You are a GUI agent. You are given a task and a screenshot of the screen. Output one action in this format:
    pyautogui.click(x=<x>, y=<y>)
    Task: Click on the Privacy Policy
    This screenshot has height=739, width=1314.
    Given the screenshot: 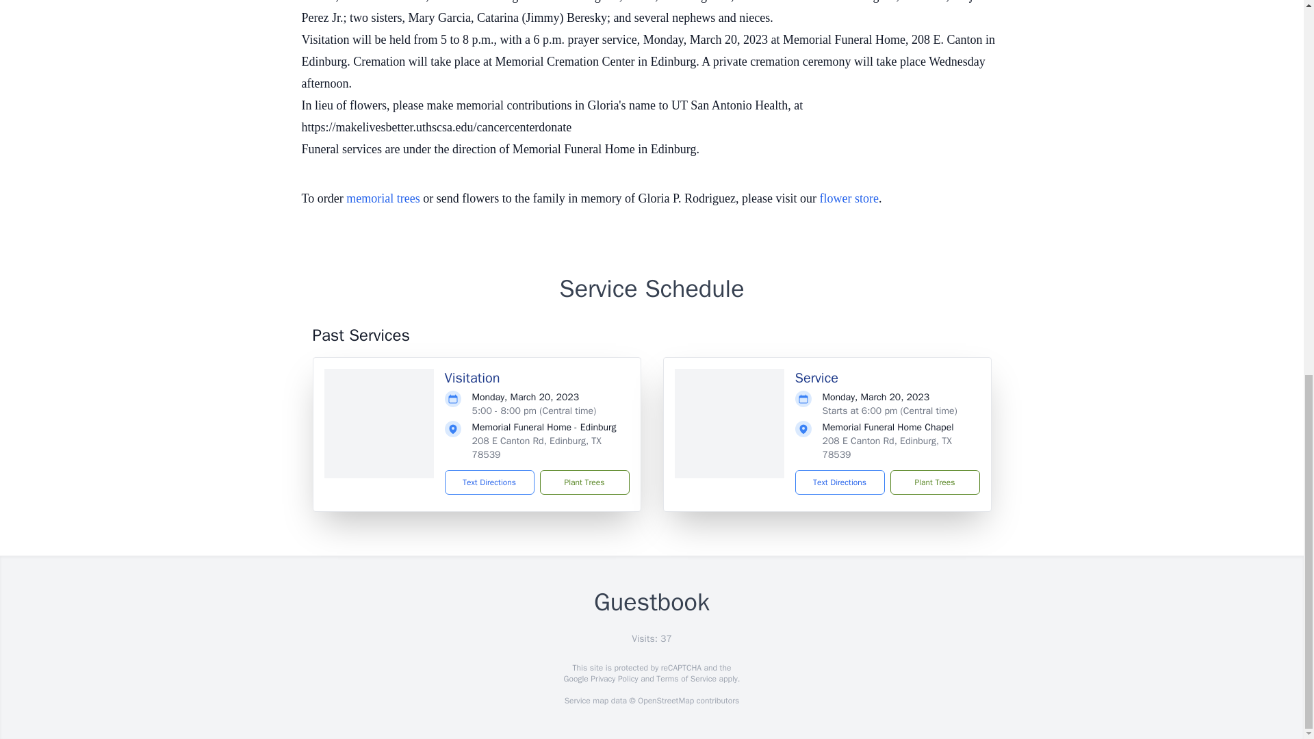 What is the action you would take?
    pyautogui.click(x=613, y=679)
    